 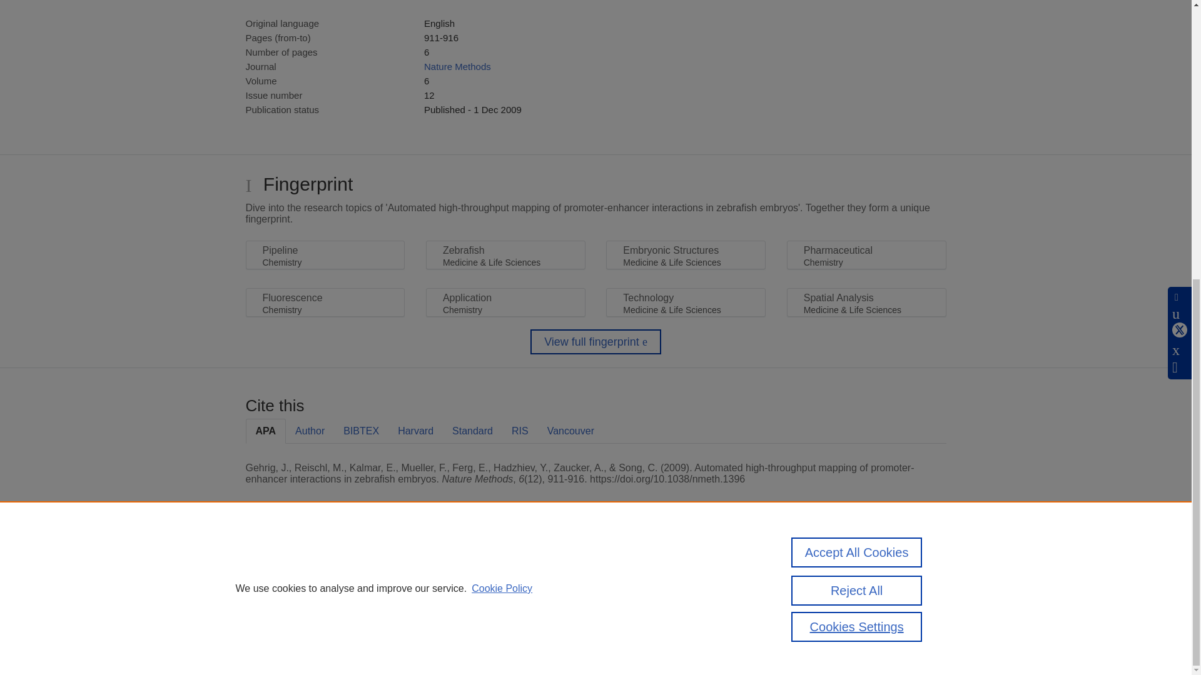 What do you see at coordinates (595, 342) in the screenshot?
I see `View full fingerprint` at bounding box center [595, 342].